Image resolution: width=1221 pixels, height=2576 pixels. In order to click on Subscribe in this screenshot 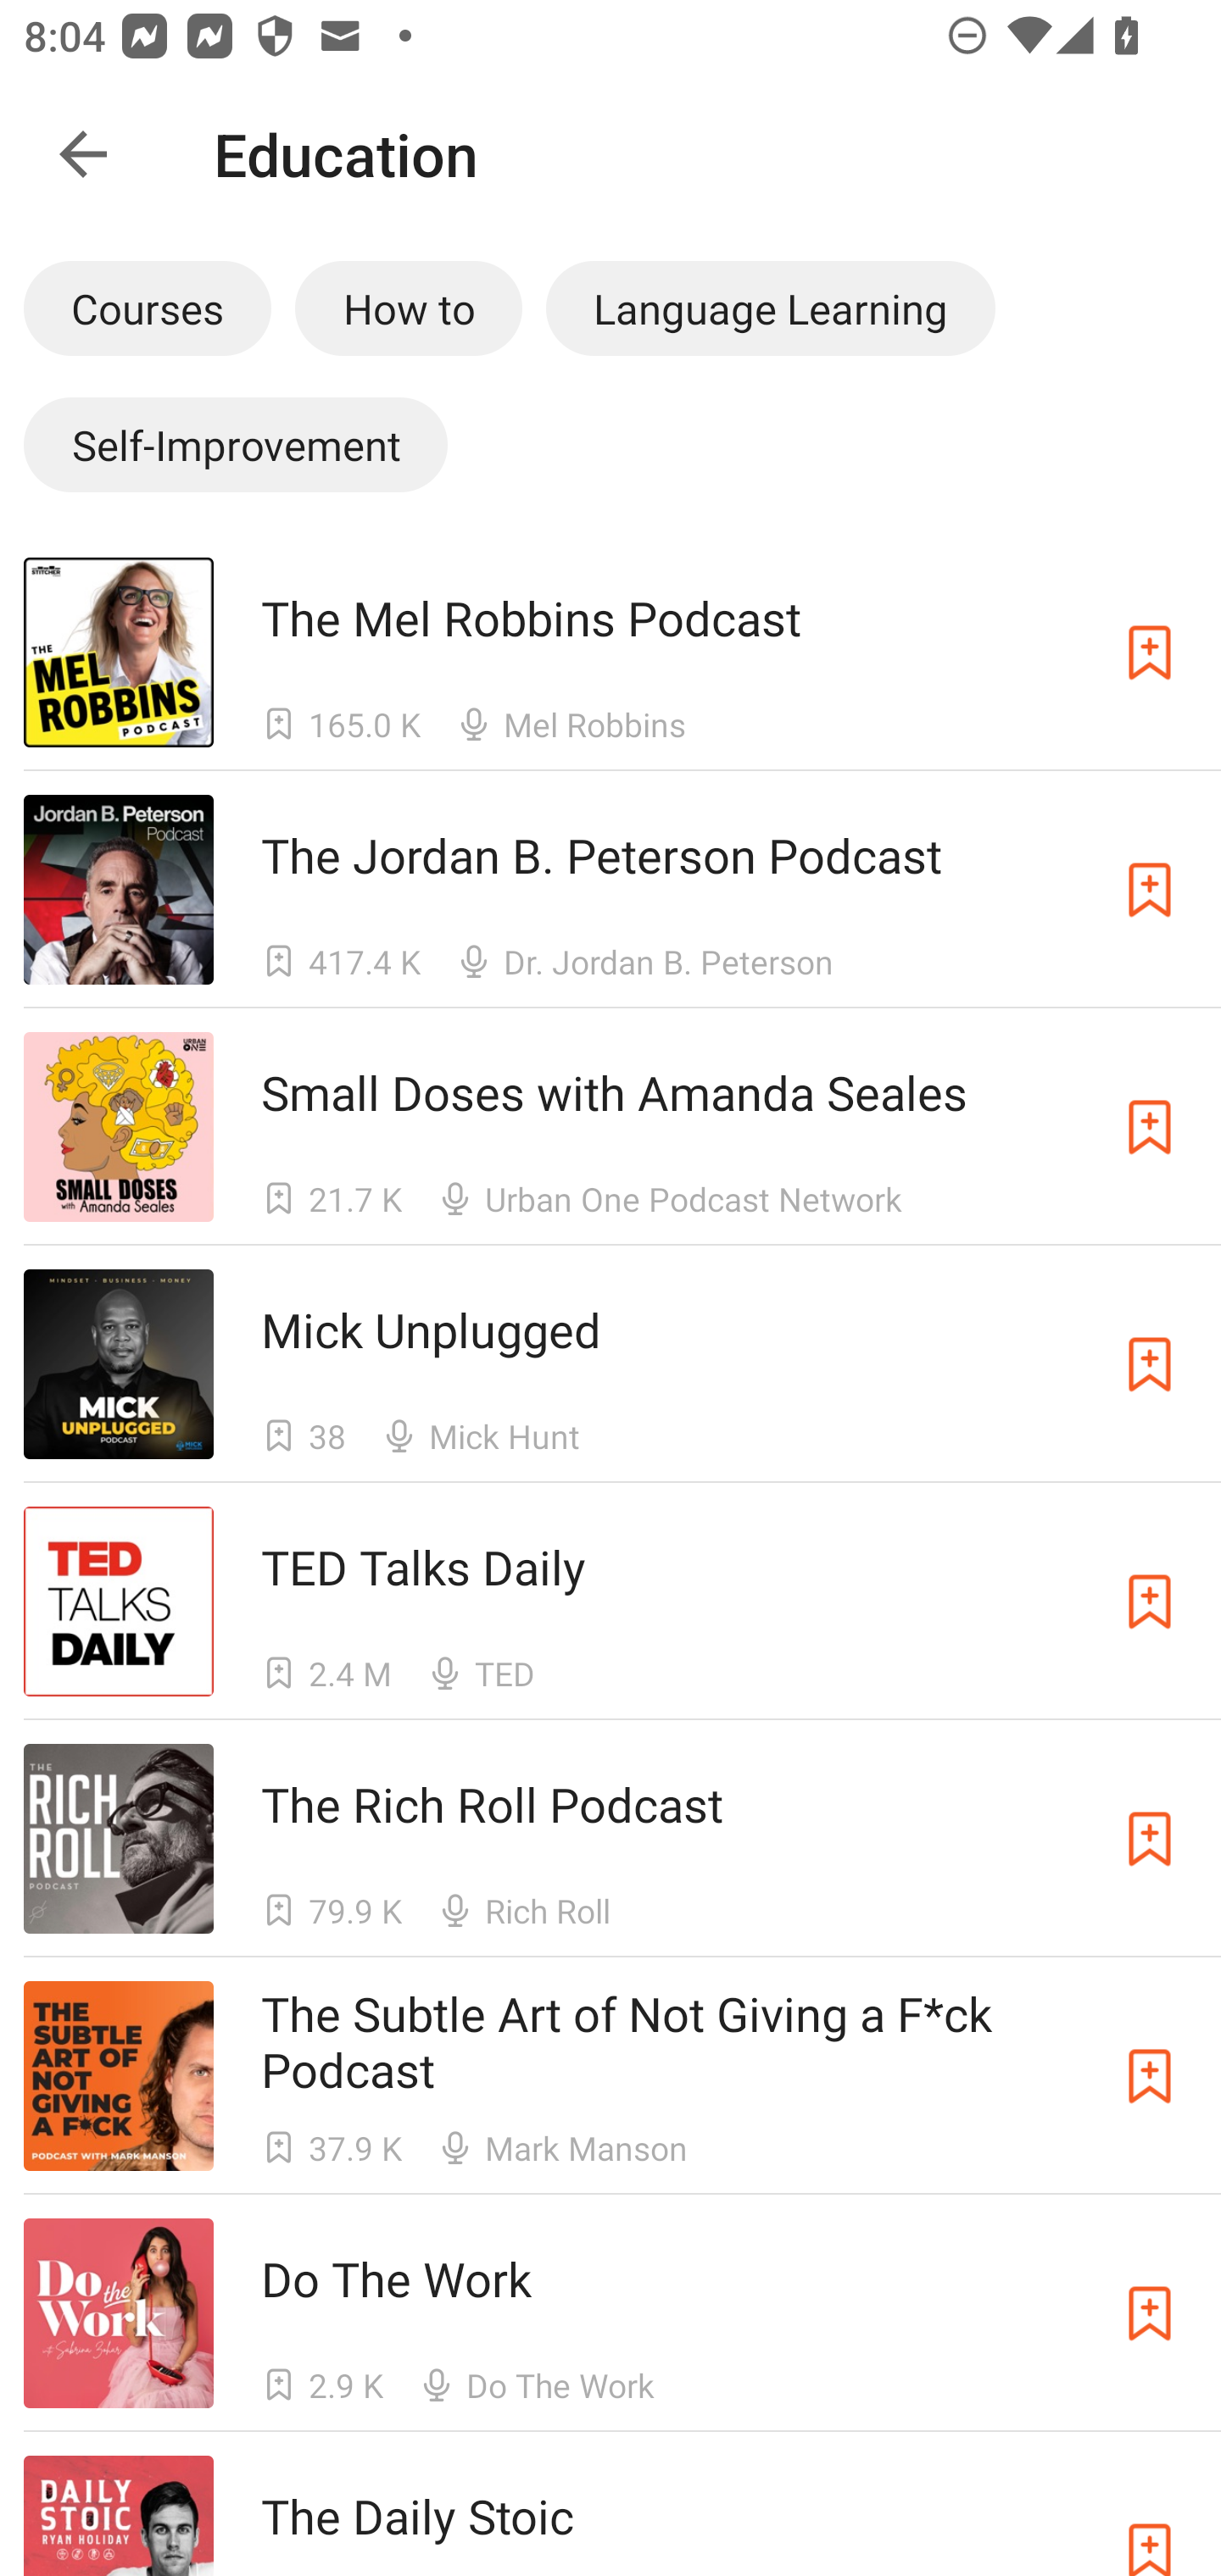, I will do `click(1150, 1127)`.